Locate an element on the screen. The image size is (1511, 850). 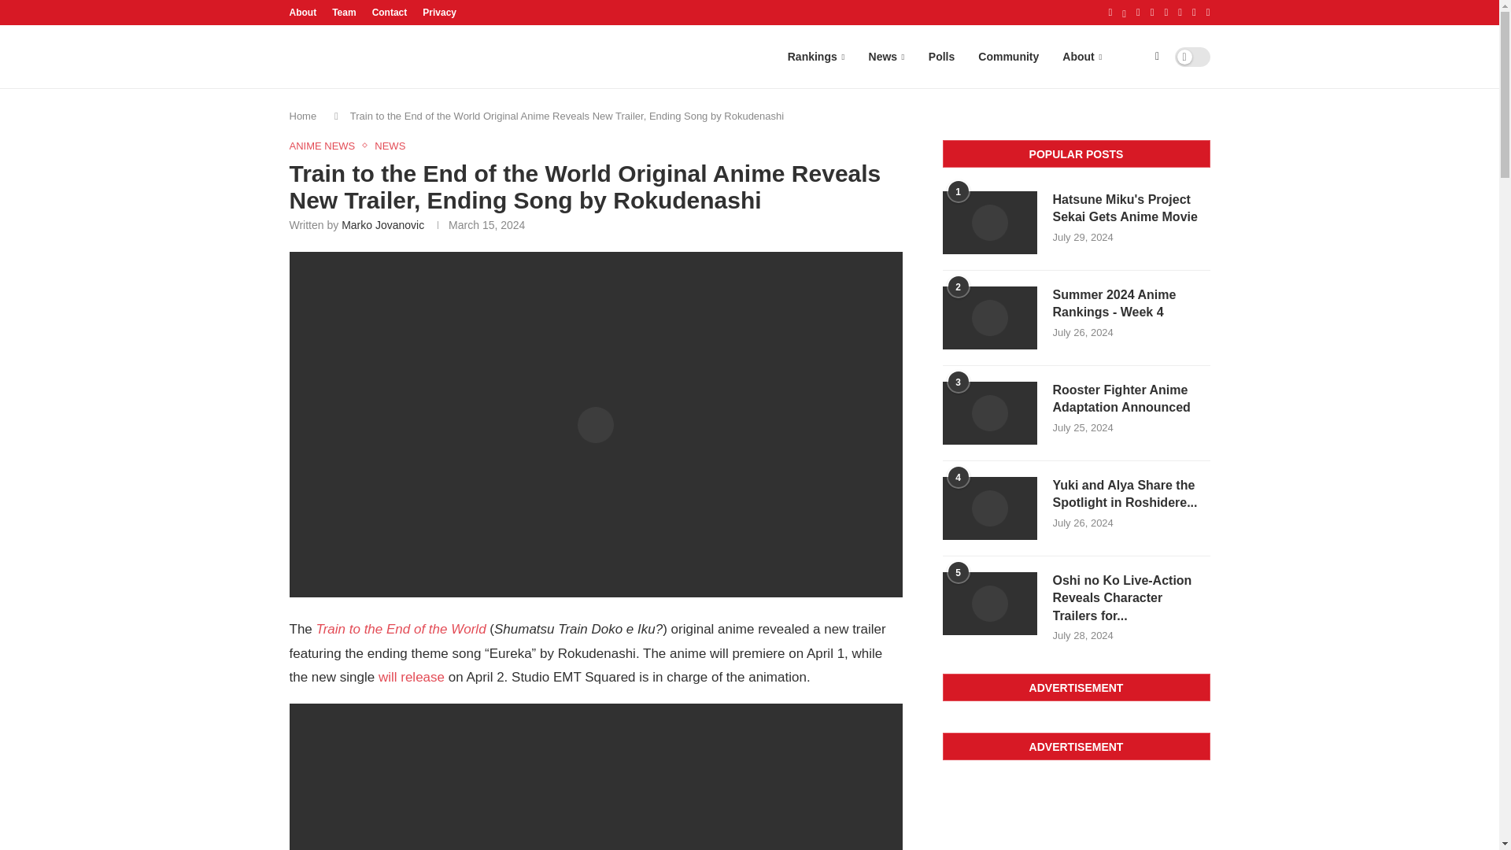
Hatsune Miku's Project Sekai Gets Anime Movie is located at coordinates (990, 222).